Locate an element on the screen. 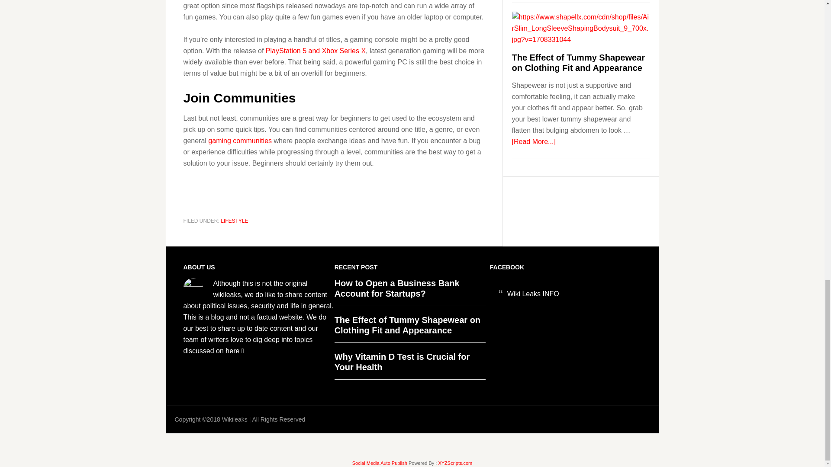 The width and height of the screenshot is (831, 467). gaming communities is located at coordinates (240, 141).